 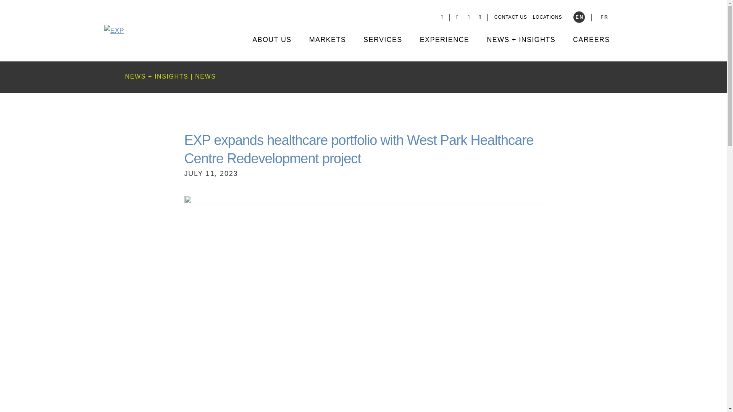 What do you see at coordinates (604, 17) in the screenshot?
I see `French` at bounding box center [604, 17].